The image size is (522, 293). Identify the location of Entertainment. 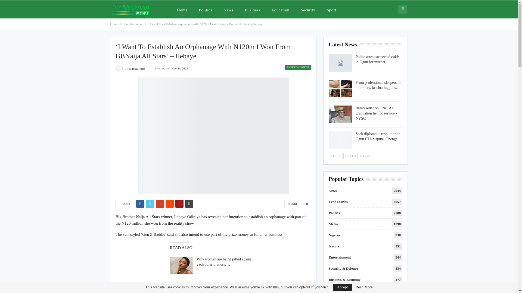
(133, 24).